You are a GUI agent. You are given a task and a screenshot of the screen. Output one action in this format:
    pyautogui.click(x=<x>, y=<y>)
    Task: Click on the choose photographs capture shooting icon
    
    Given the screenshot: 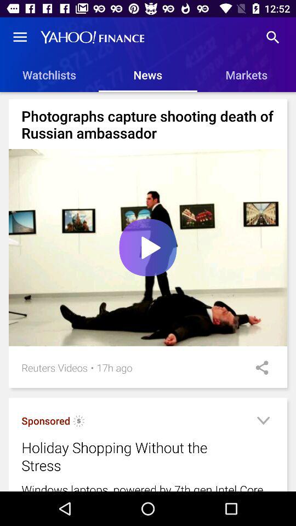 What is the action you would take?
    pyautogui.click(x=148, y=124)
    